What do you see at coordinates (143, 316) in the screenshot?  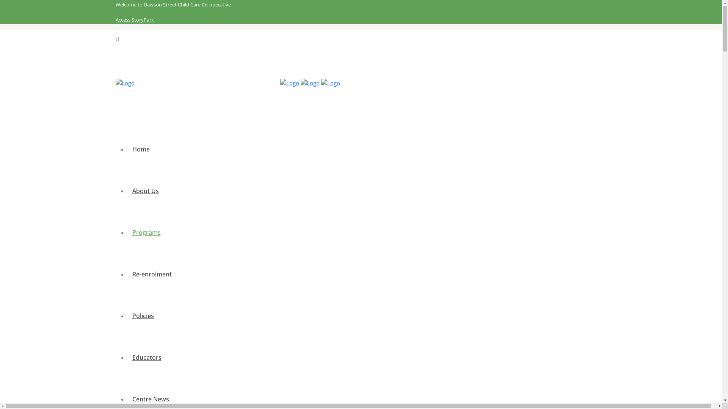 I see `Policies` at bounding box center [143, 316].